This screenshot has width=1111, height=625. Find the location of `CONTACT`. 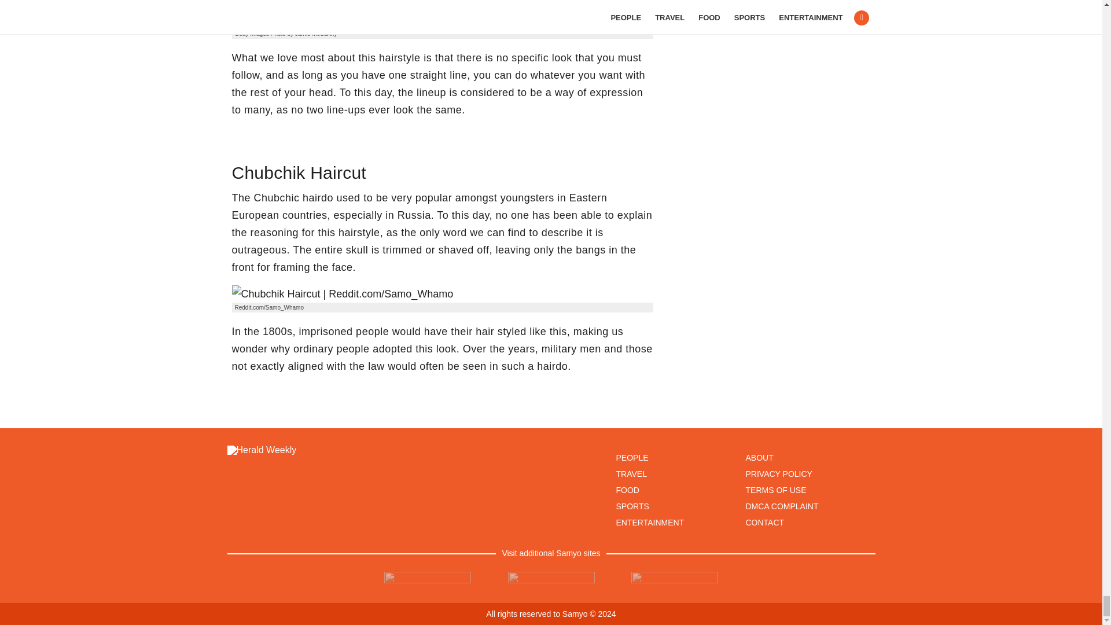

CONTACT is located at coordinates (765, 523).